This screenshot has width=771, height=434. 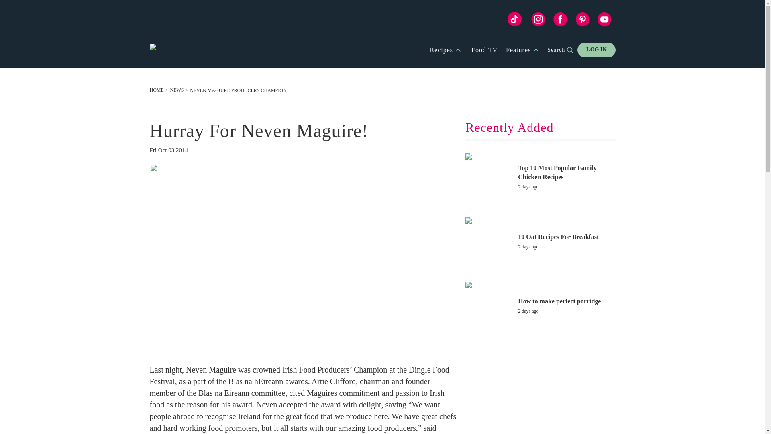 What do you see at coordinates (523, 50) in the screenshot?
I see `Features` at bounding box center [523, 50].